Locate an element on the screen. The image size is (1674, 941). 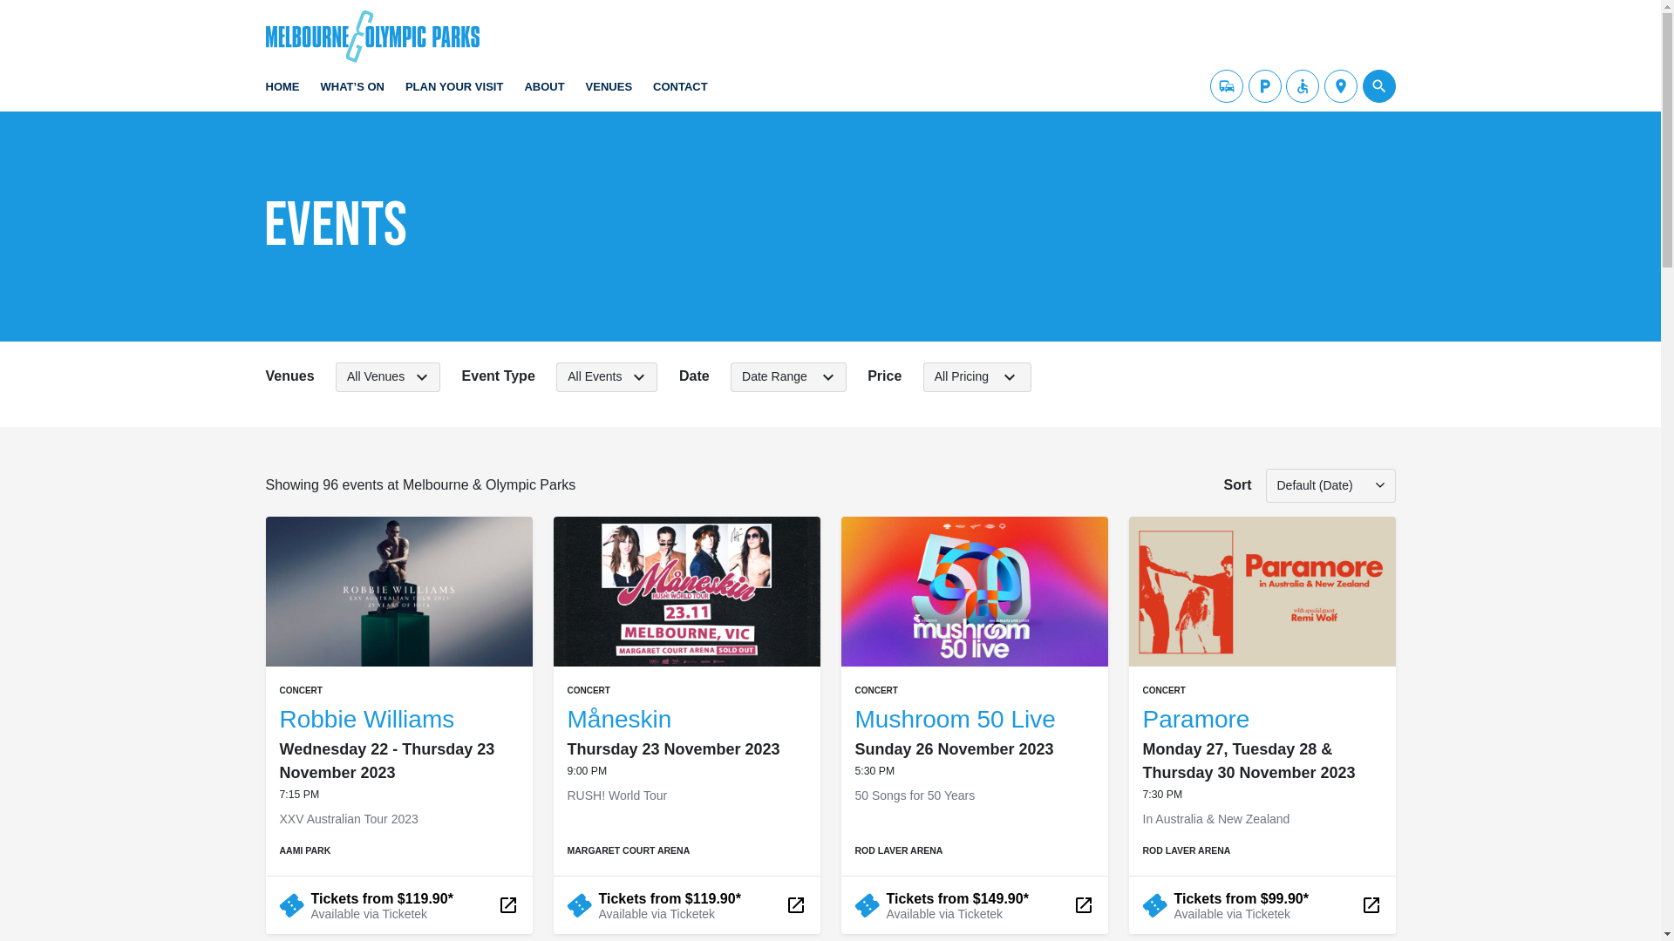
accessible
Accessibility is located at coordinates (1303, 86).